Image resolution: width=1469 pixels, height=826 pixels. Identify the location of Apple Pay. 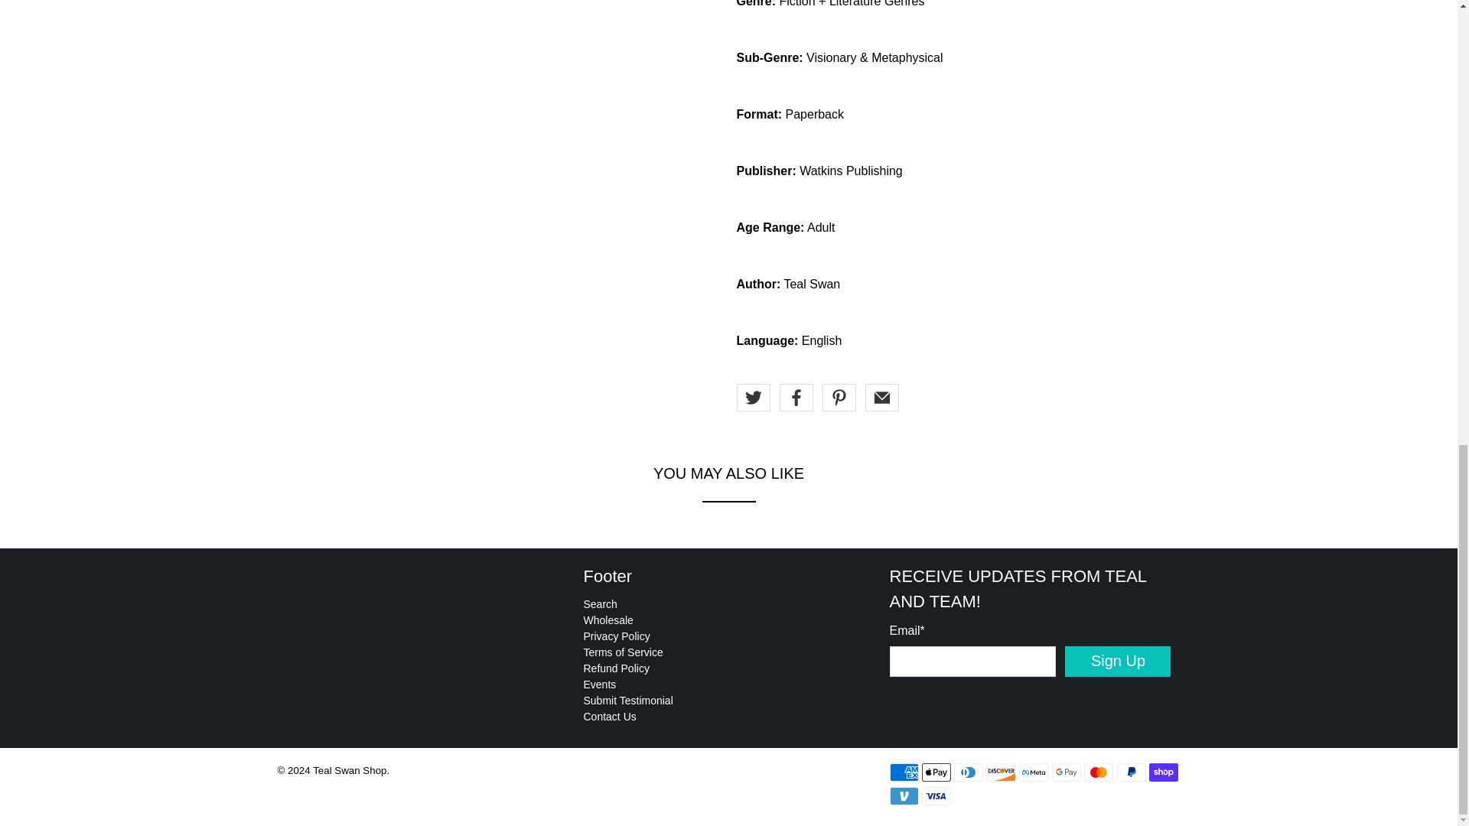
(936, 772).